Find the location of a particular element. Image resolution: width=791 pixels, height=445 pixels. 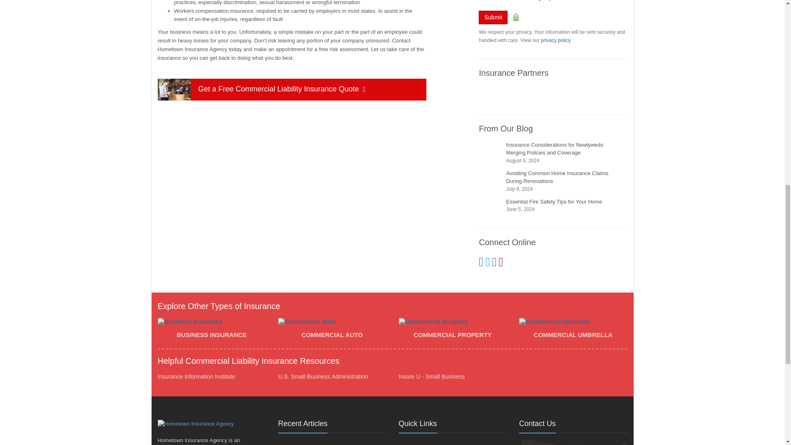

Insure U - Small Business is located at coordinates (432, 377).